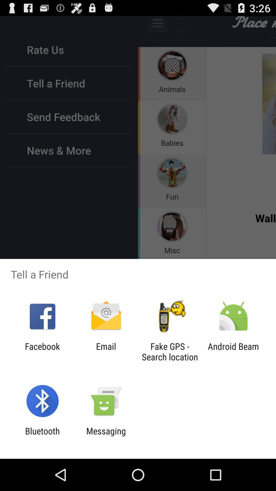 This screenshot has height=491, width=276. What do you see at coordinates (42, 352) in the screenshot?
I see `open item to the left of the email icon` at bounding box center [42, 352].